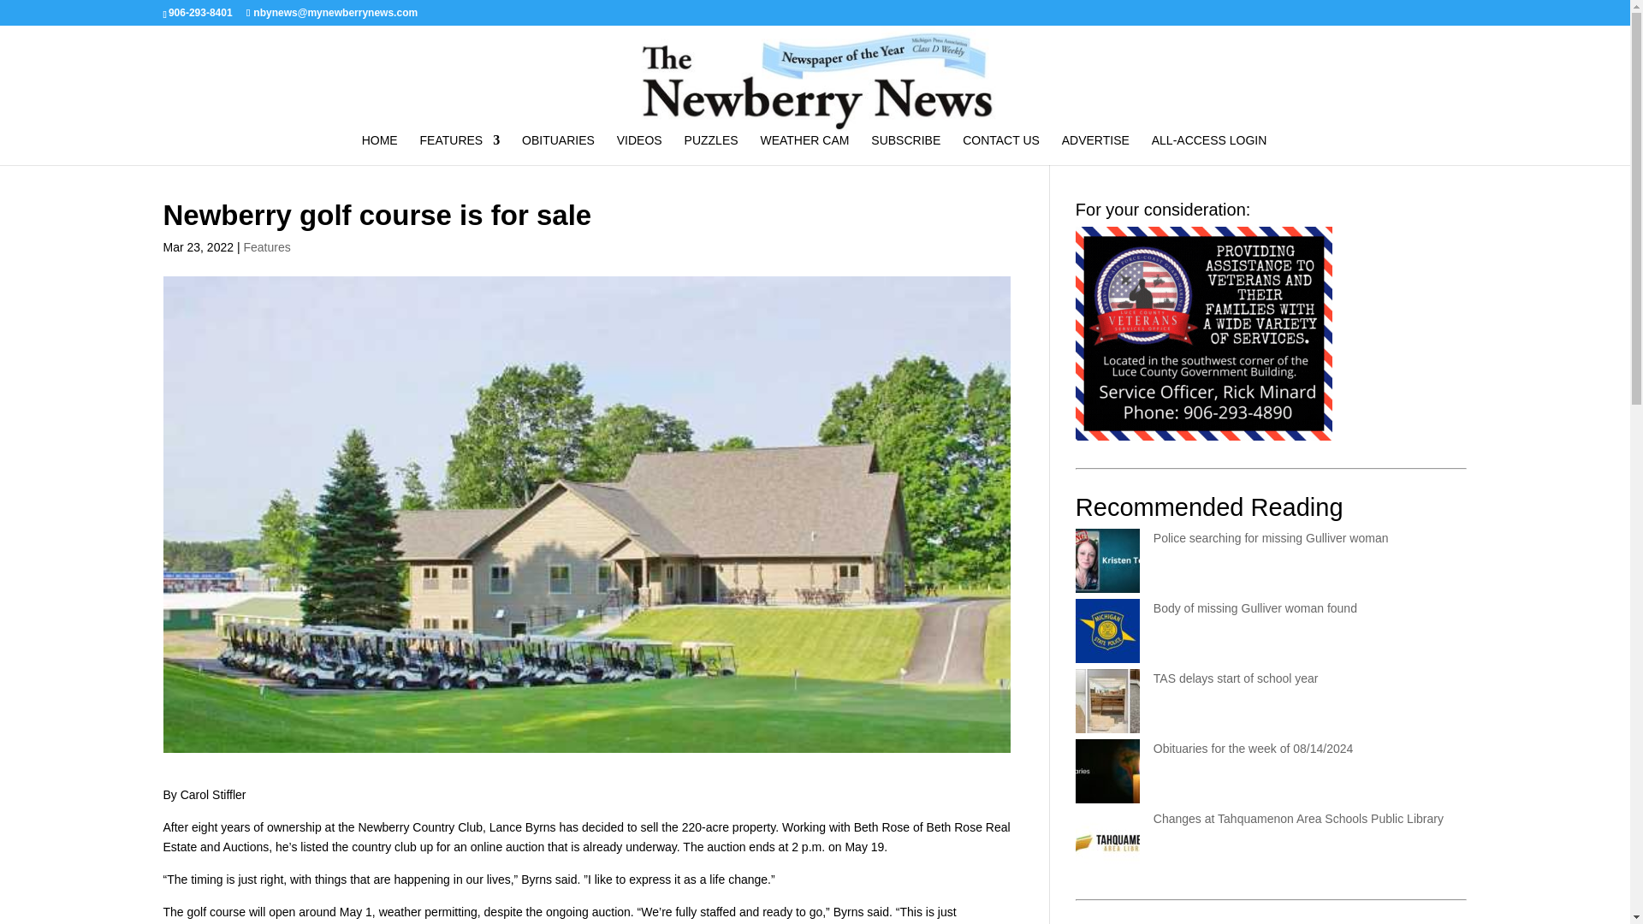 The height and width of the screenshot is (924, 1643). What do you see at coordinates (711, 149) in the screenshot?
I see `PUZZLES` at bounding box center [711, 149].